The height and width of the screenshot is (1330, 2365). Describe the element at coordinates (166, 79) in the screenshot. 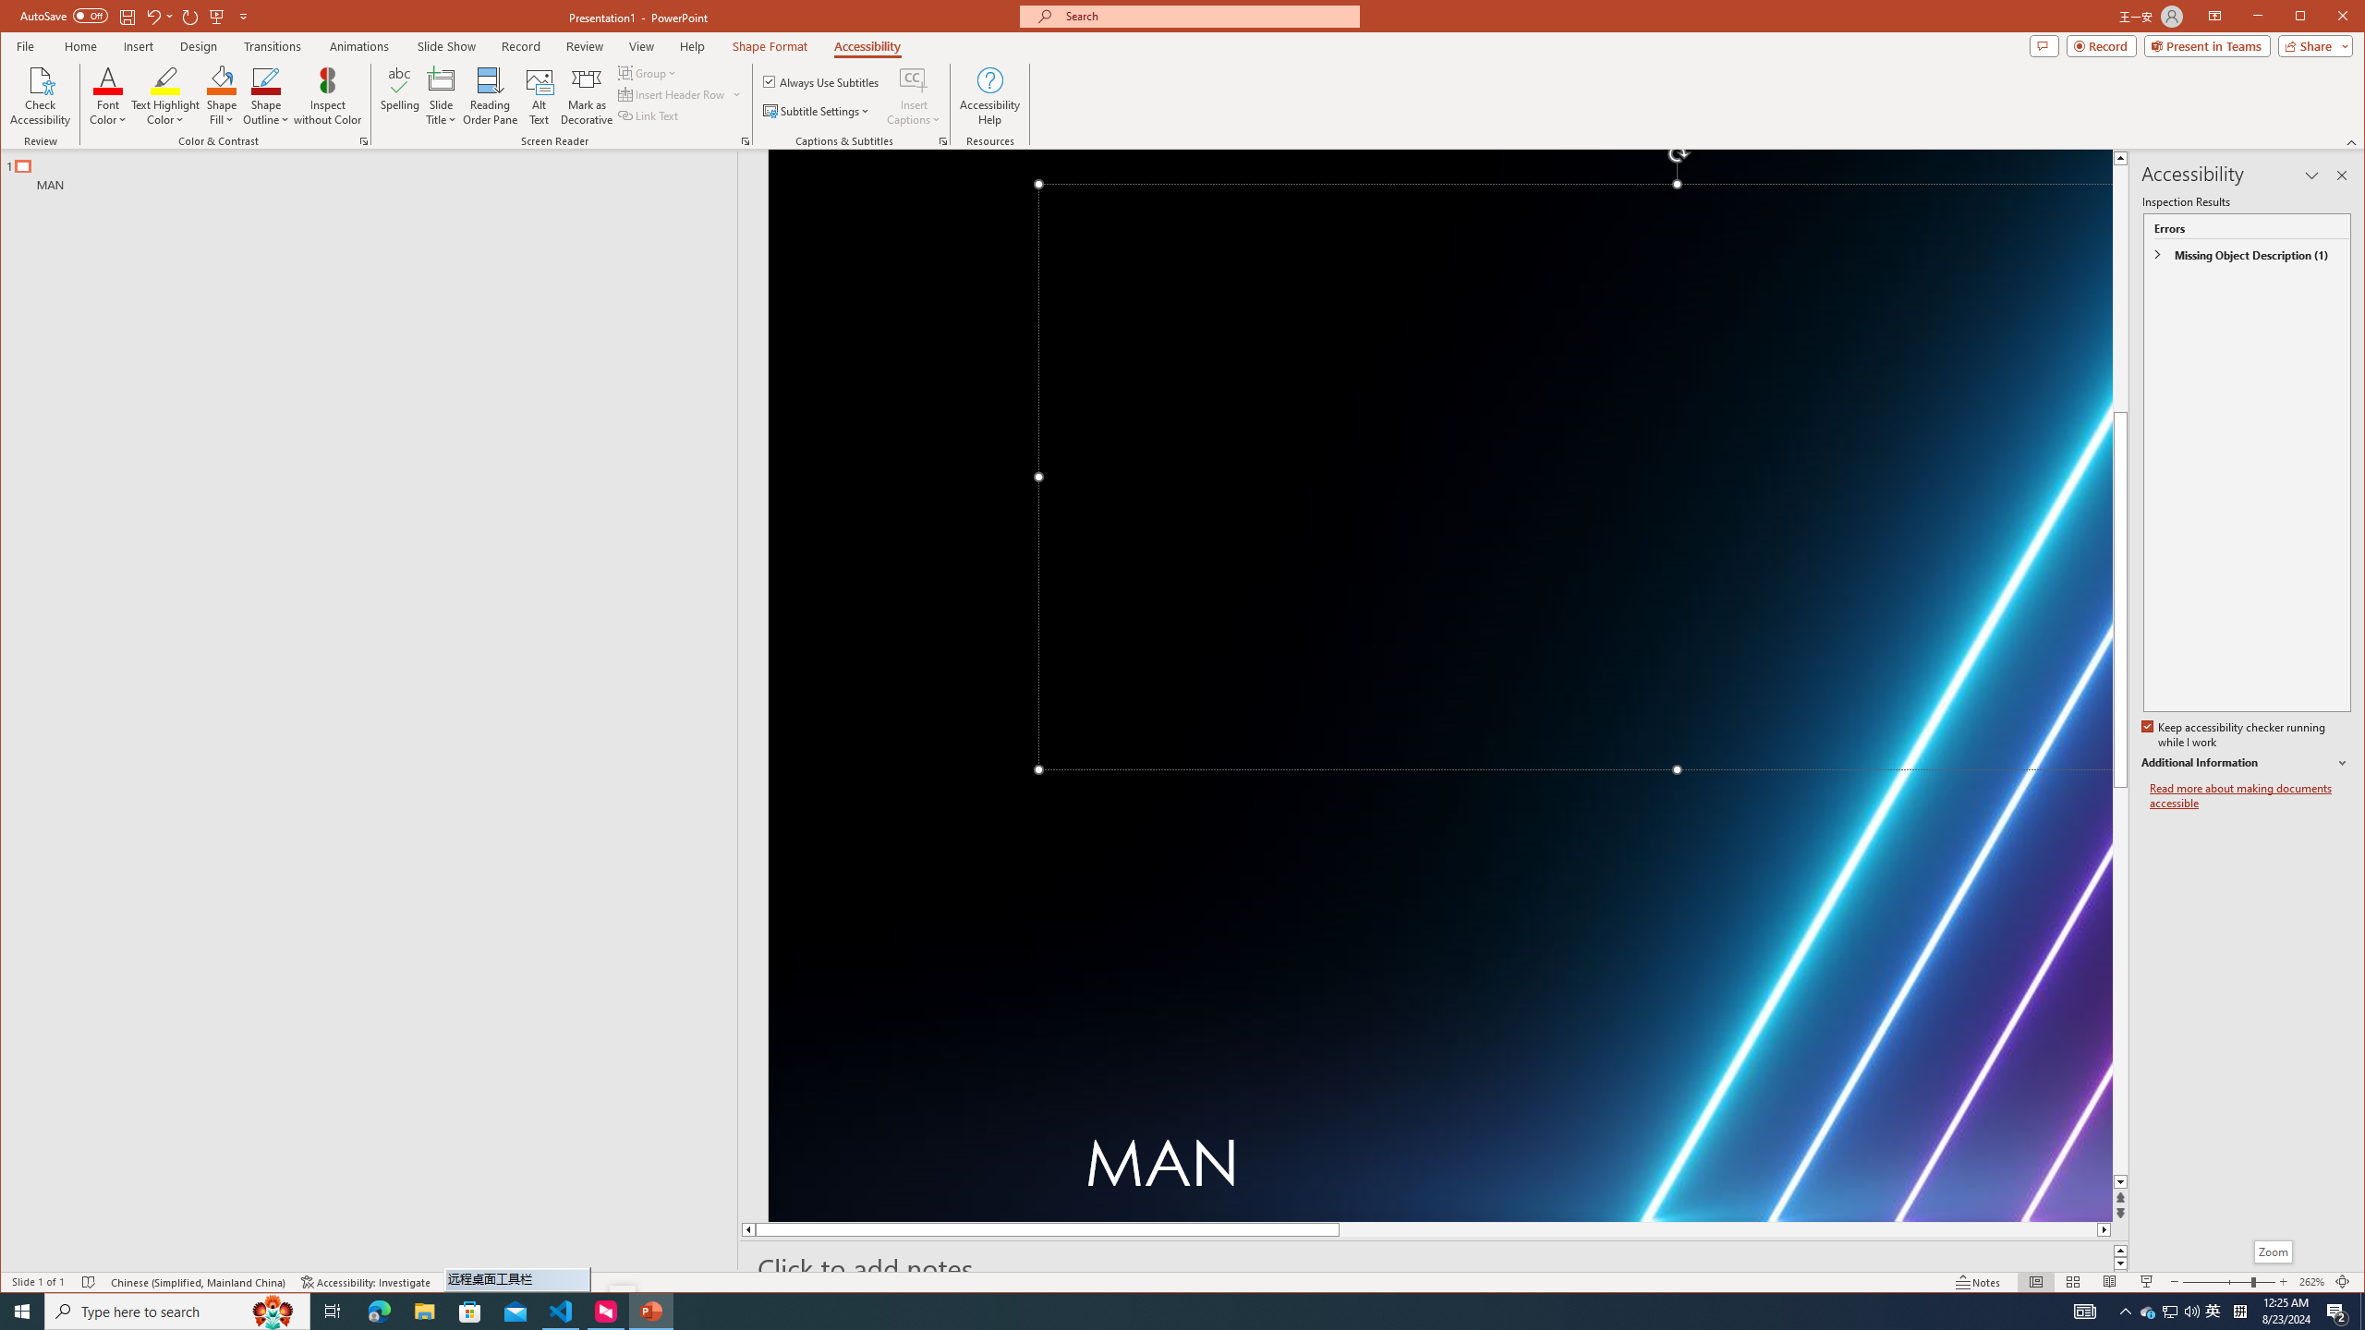

I see `Text Highlight Color No Color` at that location.